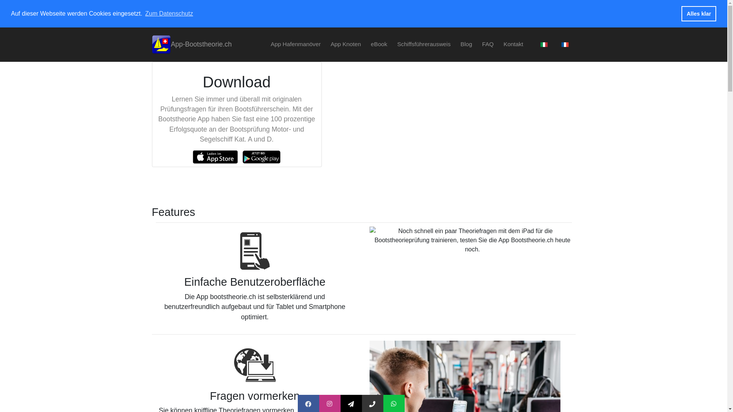  What do you see at coordinates (699, 14) in the screenshot?
I see `Alles klar` at bounding box center [699, 14].